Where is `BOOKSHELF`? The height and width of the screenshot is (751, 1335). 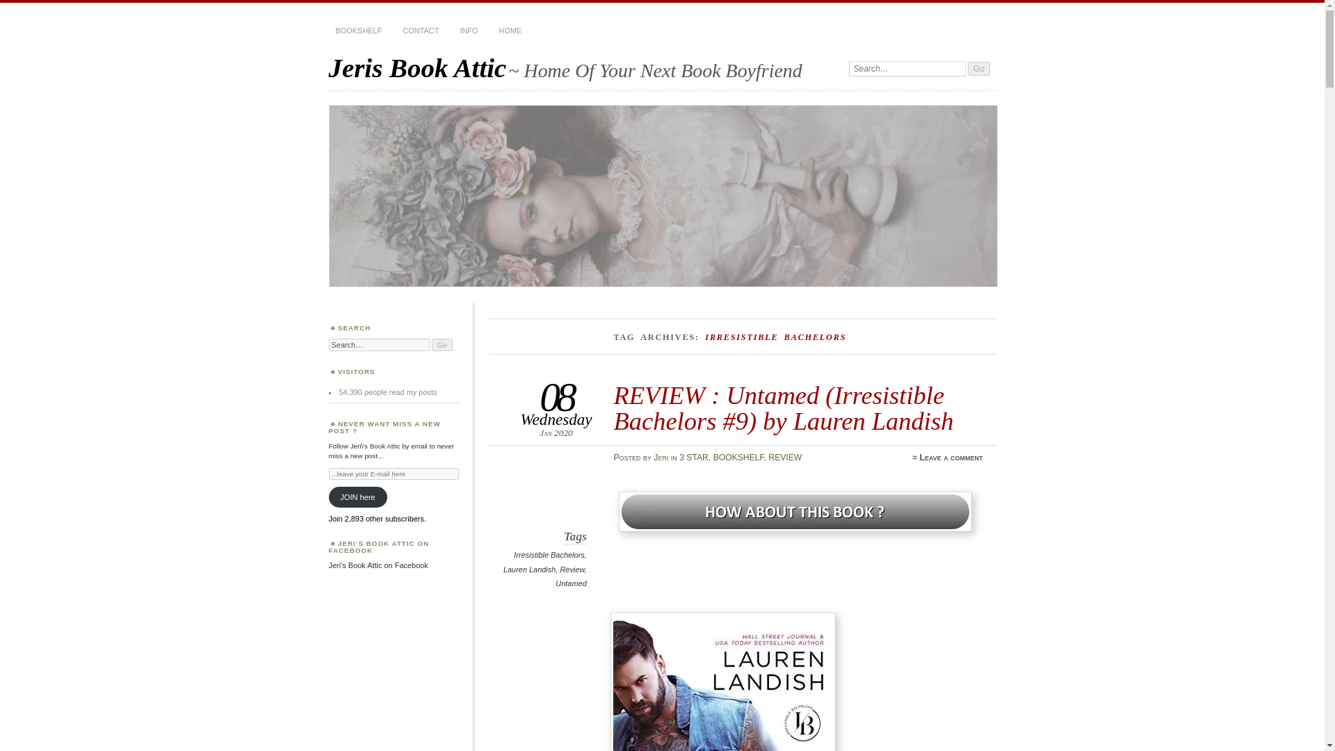
BOOKSHELF is located at coordinates (738, 458).